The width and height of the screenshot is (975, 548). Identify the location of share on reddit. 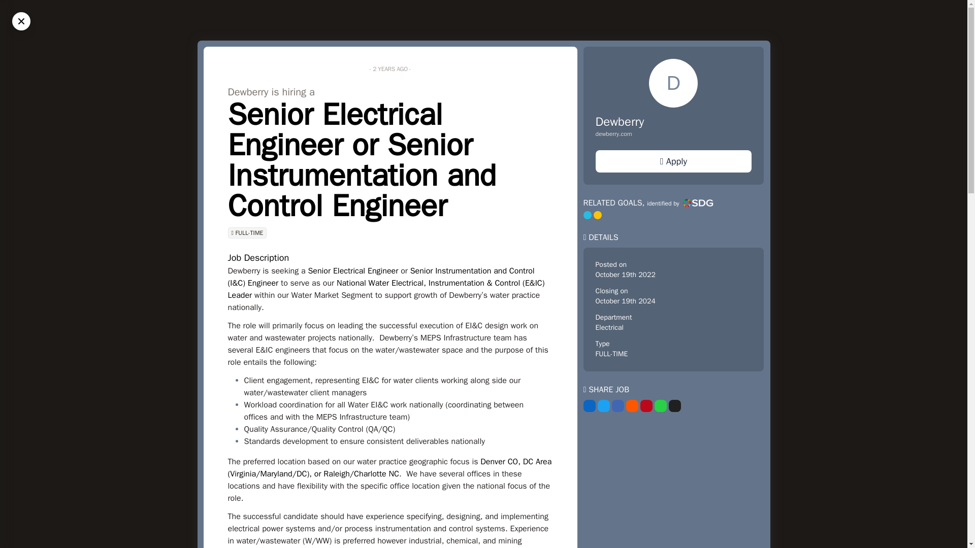
(632, 406).